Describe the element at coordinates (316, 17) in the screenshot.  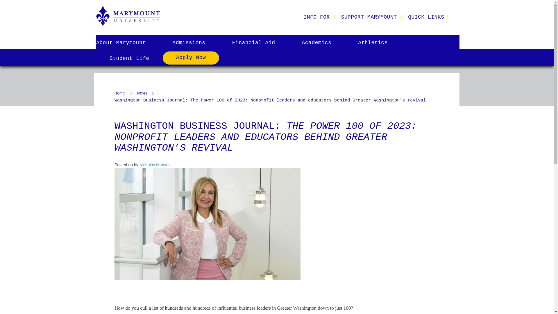
I see `INFO FOR` at that location.